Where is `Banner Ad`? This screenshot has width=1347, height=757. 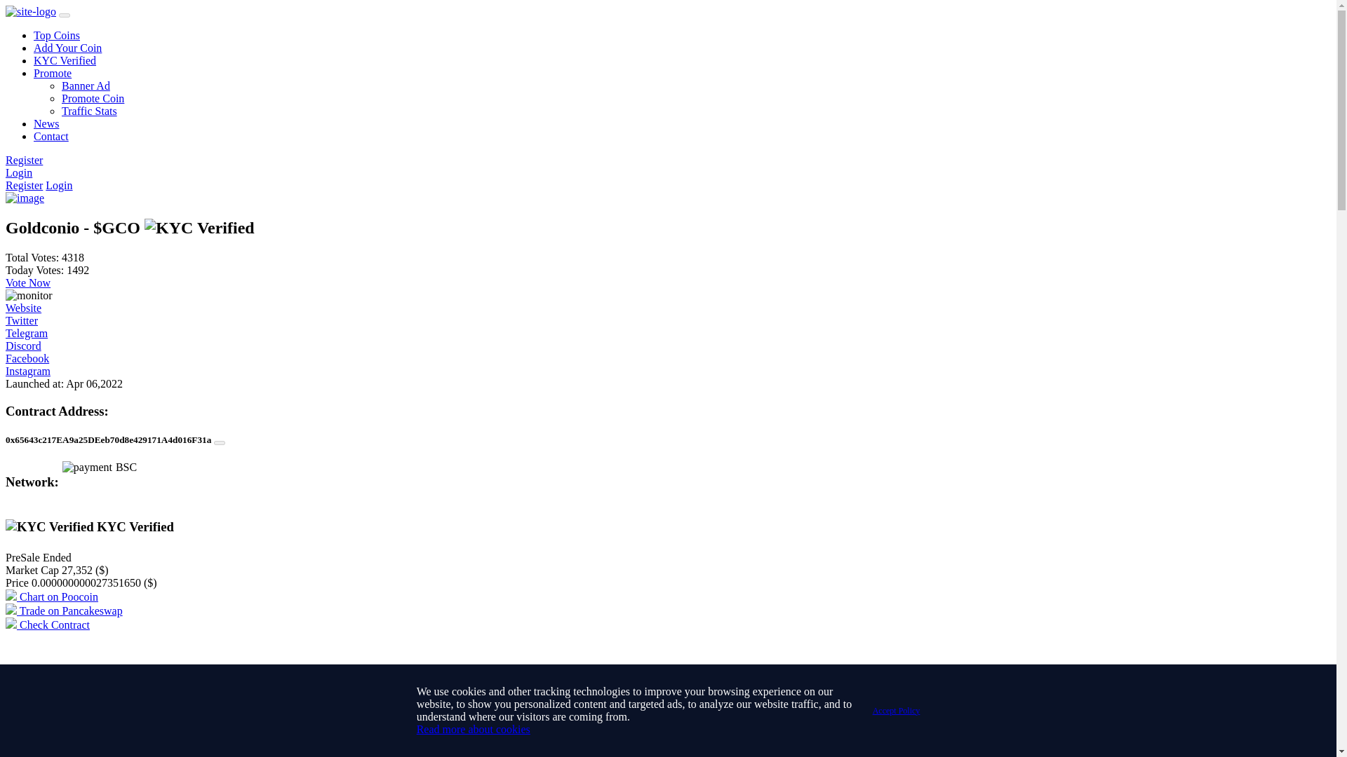 Banner Ad is located at coordinates (86, 86).